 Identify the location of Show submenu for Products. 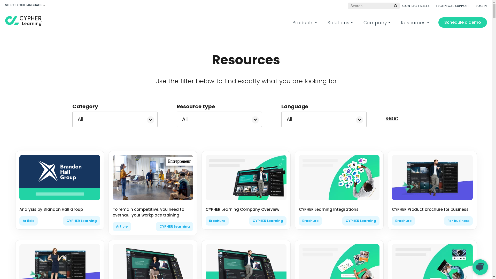
(316, 23).